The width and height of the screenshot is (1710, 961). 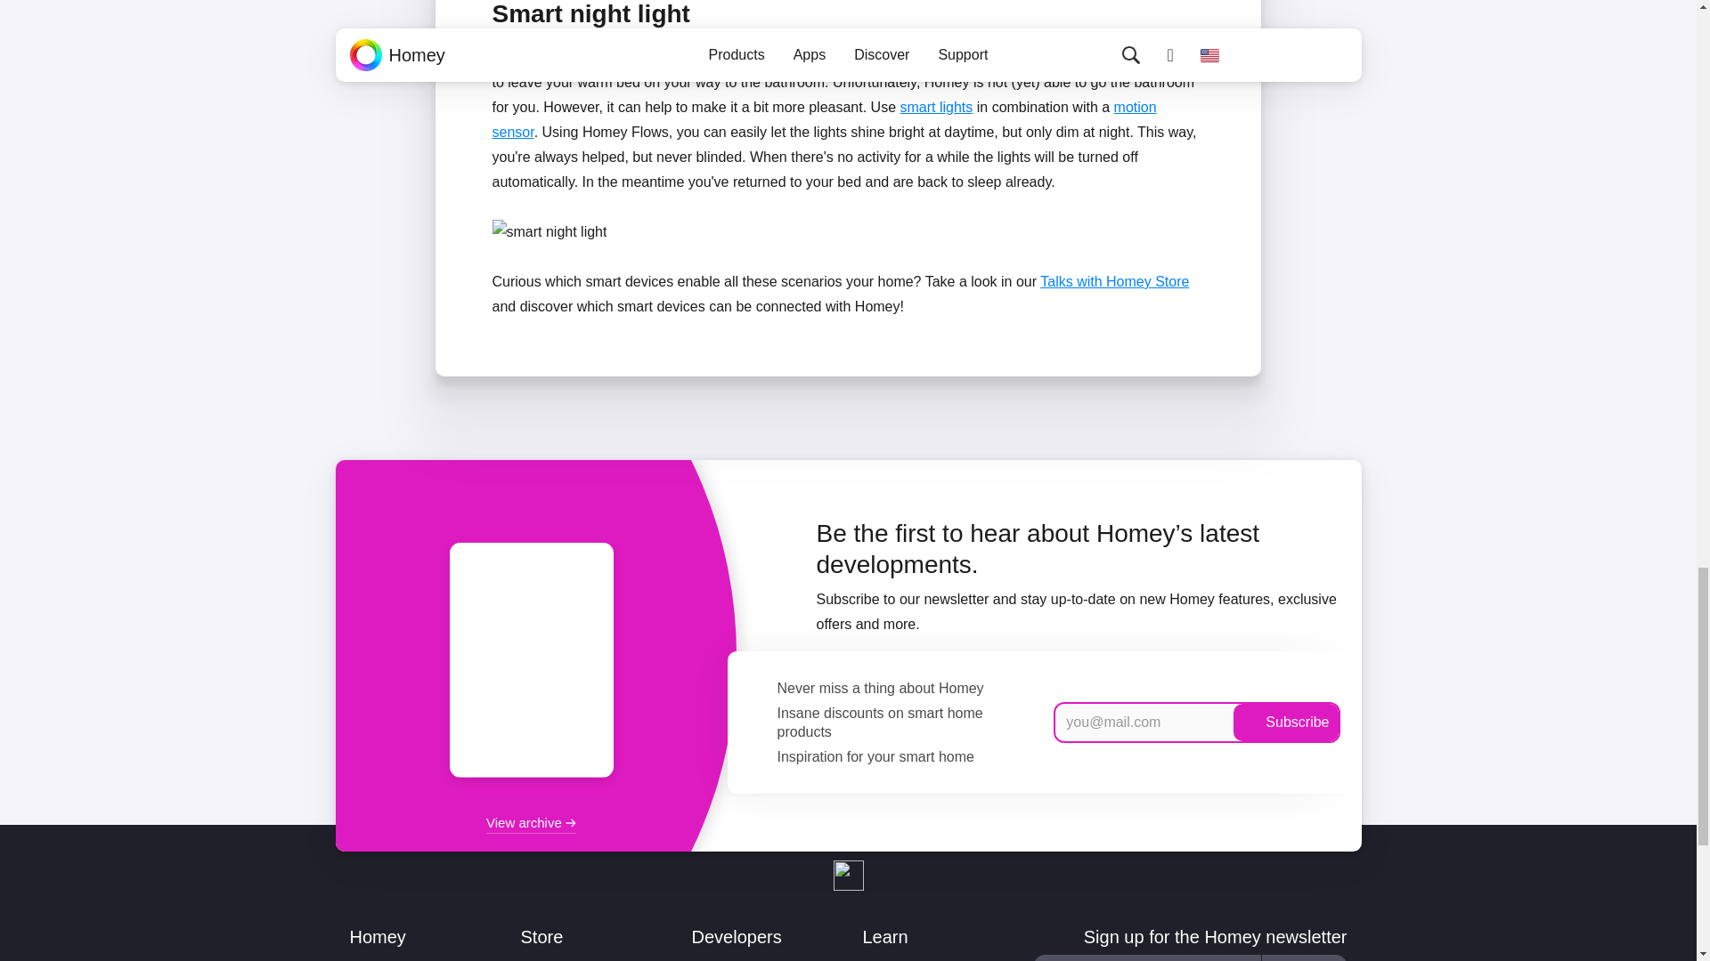 I want to click on Subscribe, so click(x=1284, y=722).